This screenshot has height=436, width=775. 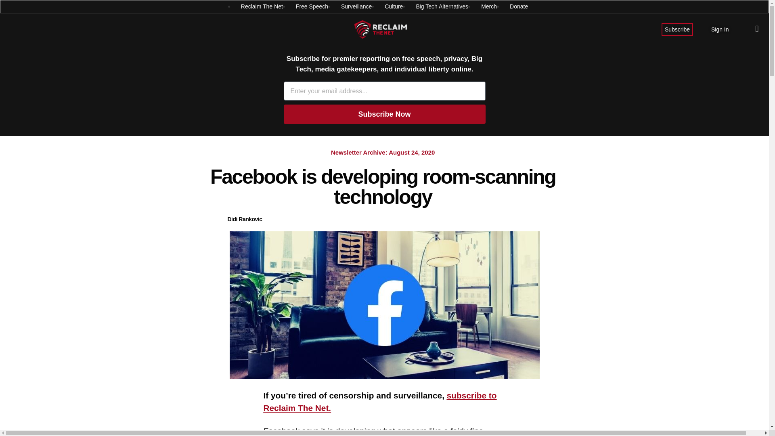 What do you see at coordinates (489, 6) in the screenshot?
I see `Merch` at bounding box center [489, 6].